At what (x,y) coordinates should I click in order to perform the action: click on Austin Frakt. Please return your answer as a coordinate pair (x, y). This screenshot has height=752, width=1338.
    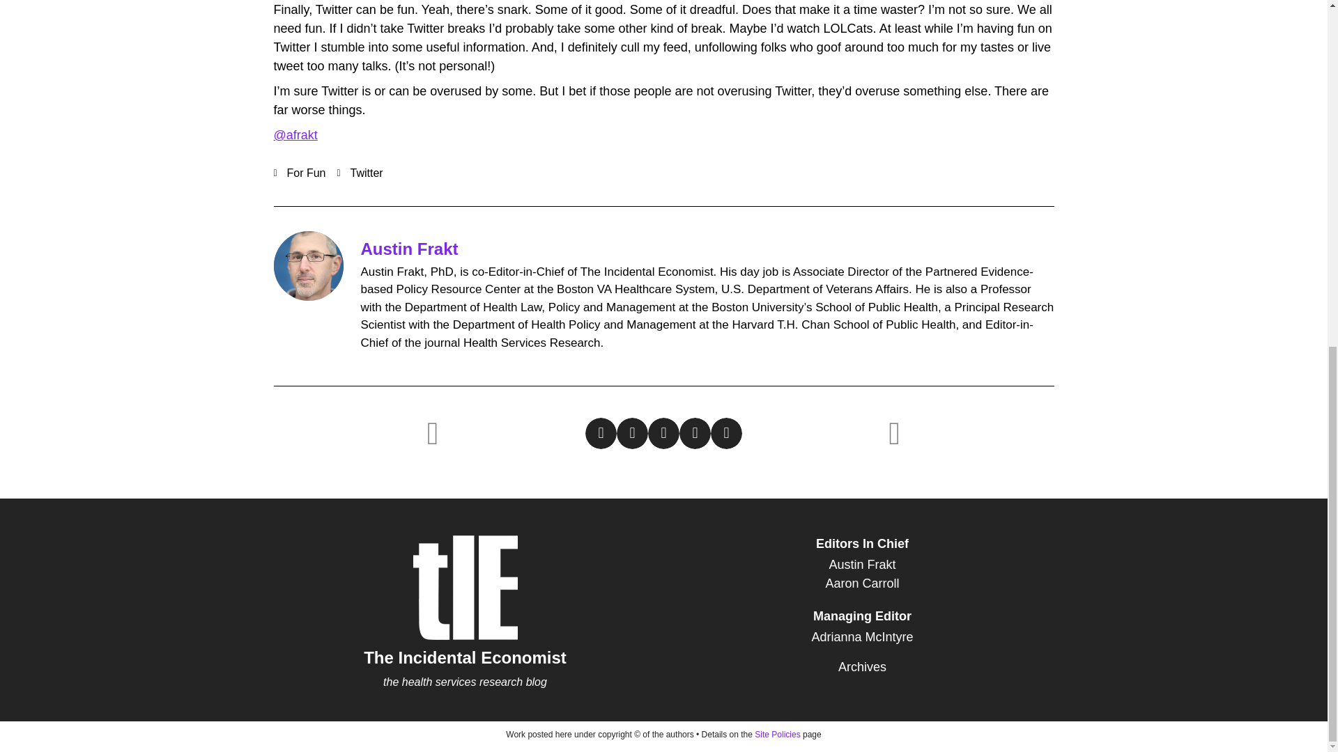
    Looking at the image, I should click on (410, 249).